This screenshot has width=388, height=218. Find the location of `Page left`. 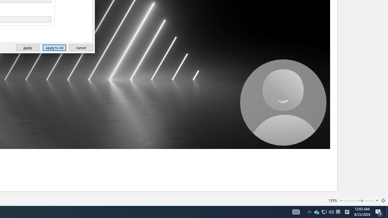

Page left is located at coordinates (353, 200).